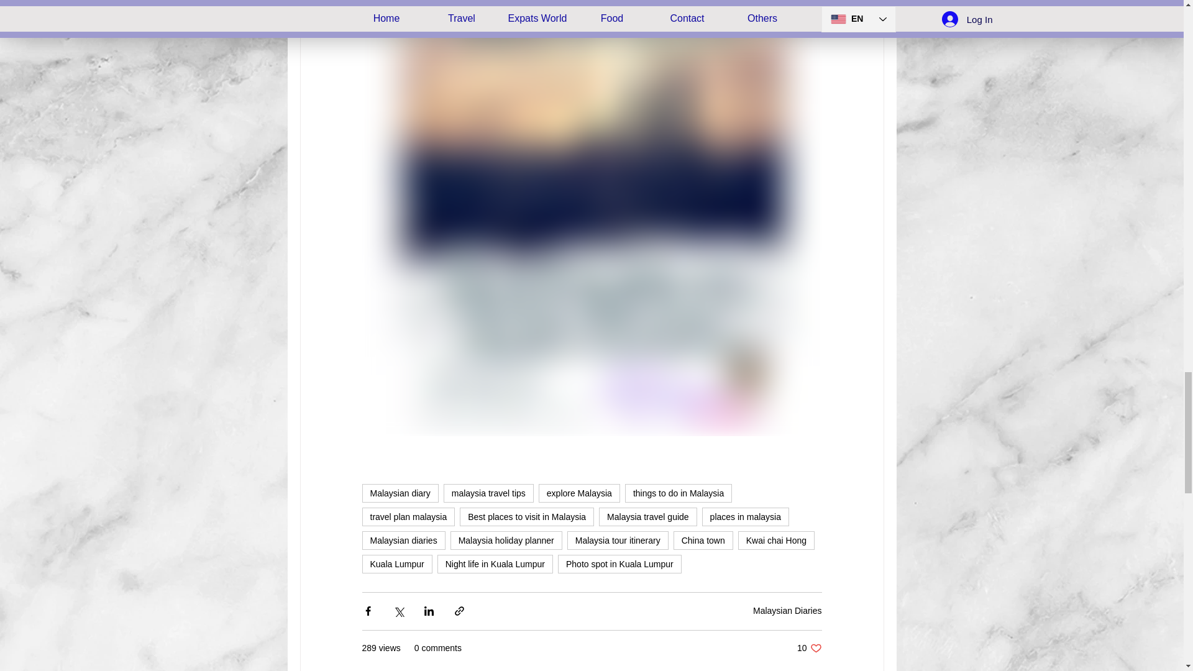  What do you see at coordinates (746, 516) in the screenshot?
I see `places in malaysia` at bounding box center [746, 516].